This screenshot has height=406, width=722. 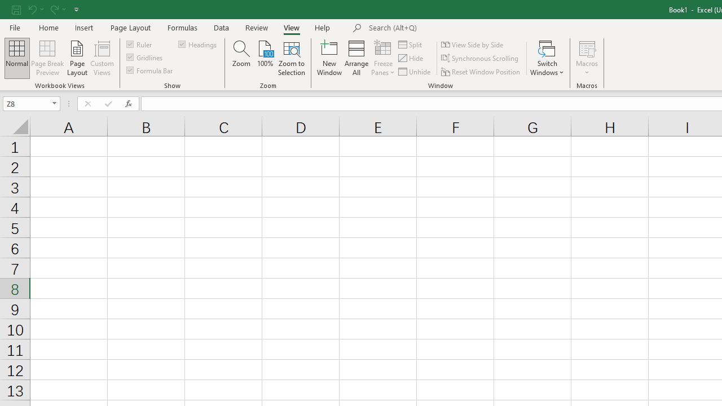 What do you see at coordinates (411, 59) in the screenshot?
I see `Hide` at bounding box center [411, 59].